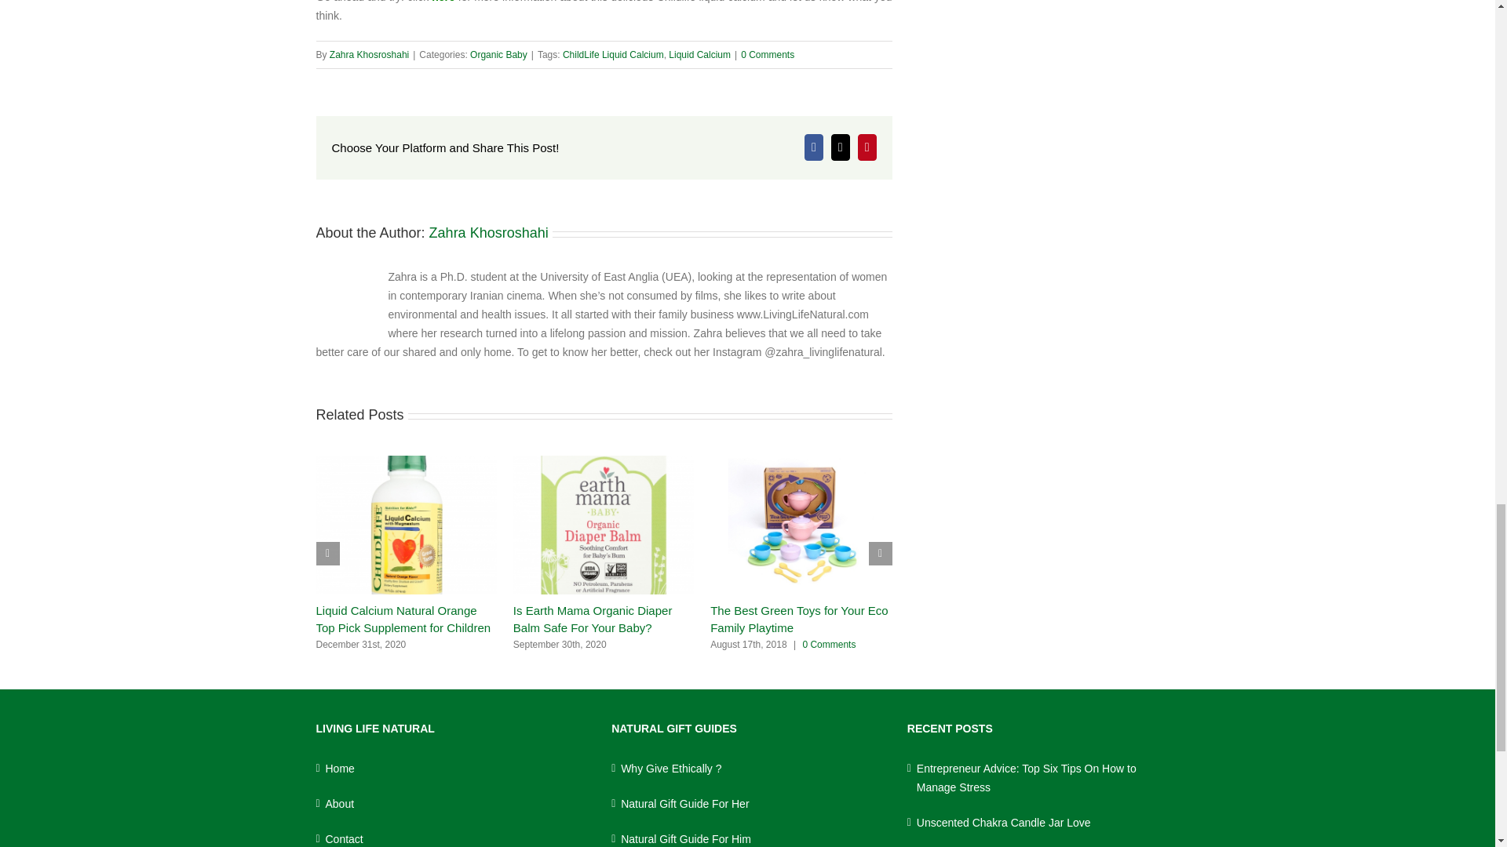 The height and width of the screenshot is (847, 1507). What do you see at coordinates (369, 54) in the screenshot?
I see `Posts by Zahra Khosroshahi` at bounding box center [369, 54].